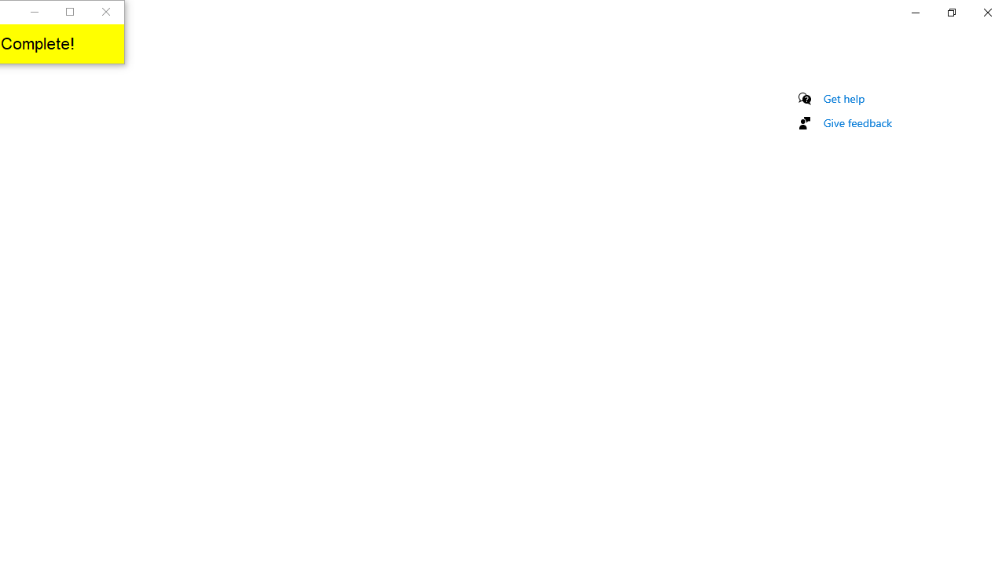  I want to click on Get help, so click(844, 98).